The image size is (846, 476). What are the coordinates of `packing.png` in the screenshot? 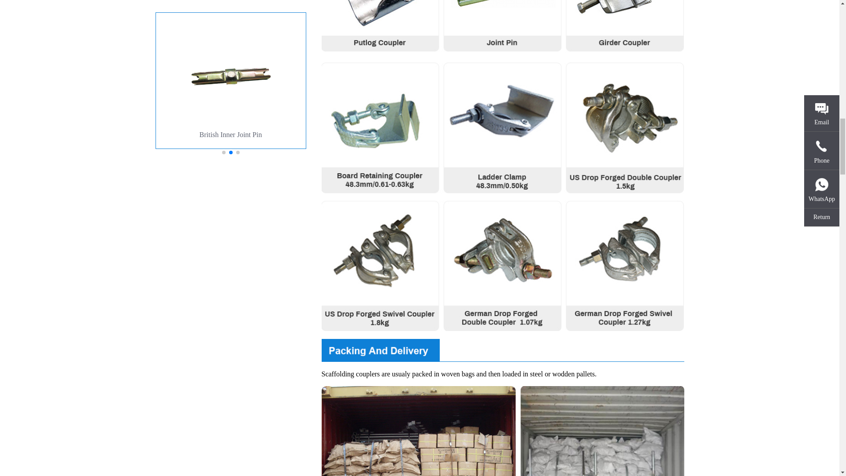 It's located at (503, 350).